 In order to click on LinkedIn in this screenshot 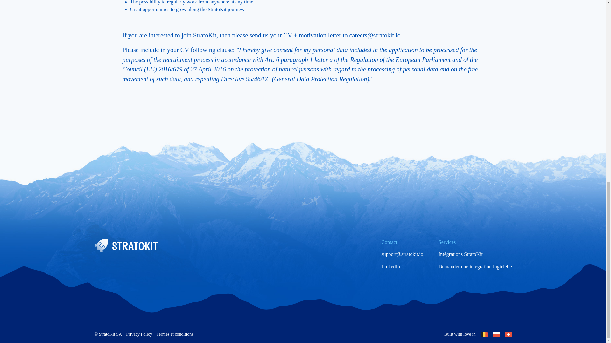, I will do `click(391, 267)`.